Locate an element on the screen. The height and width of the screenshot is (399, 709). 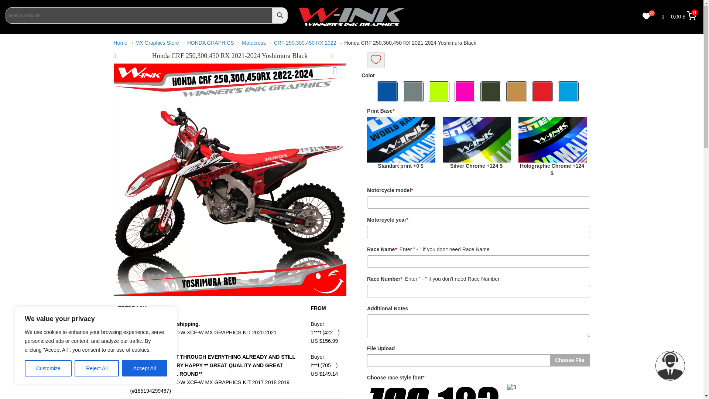
Home is located at coordinates (120, 43).